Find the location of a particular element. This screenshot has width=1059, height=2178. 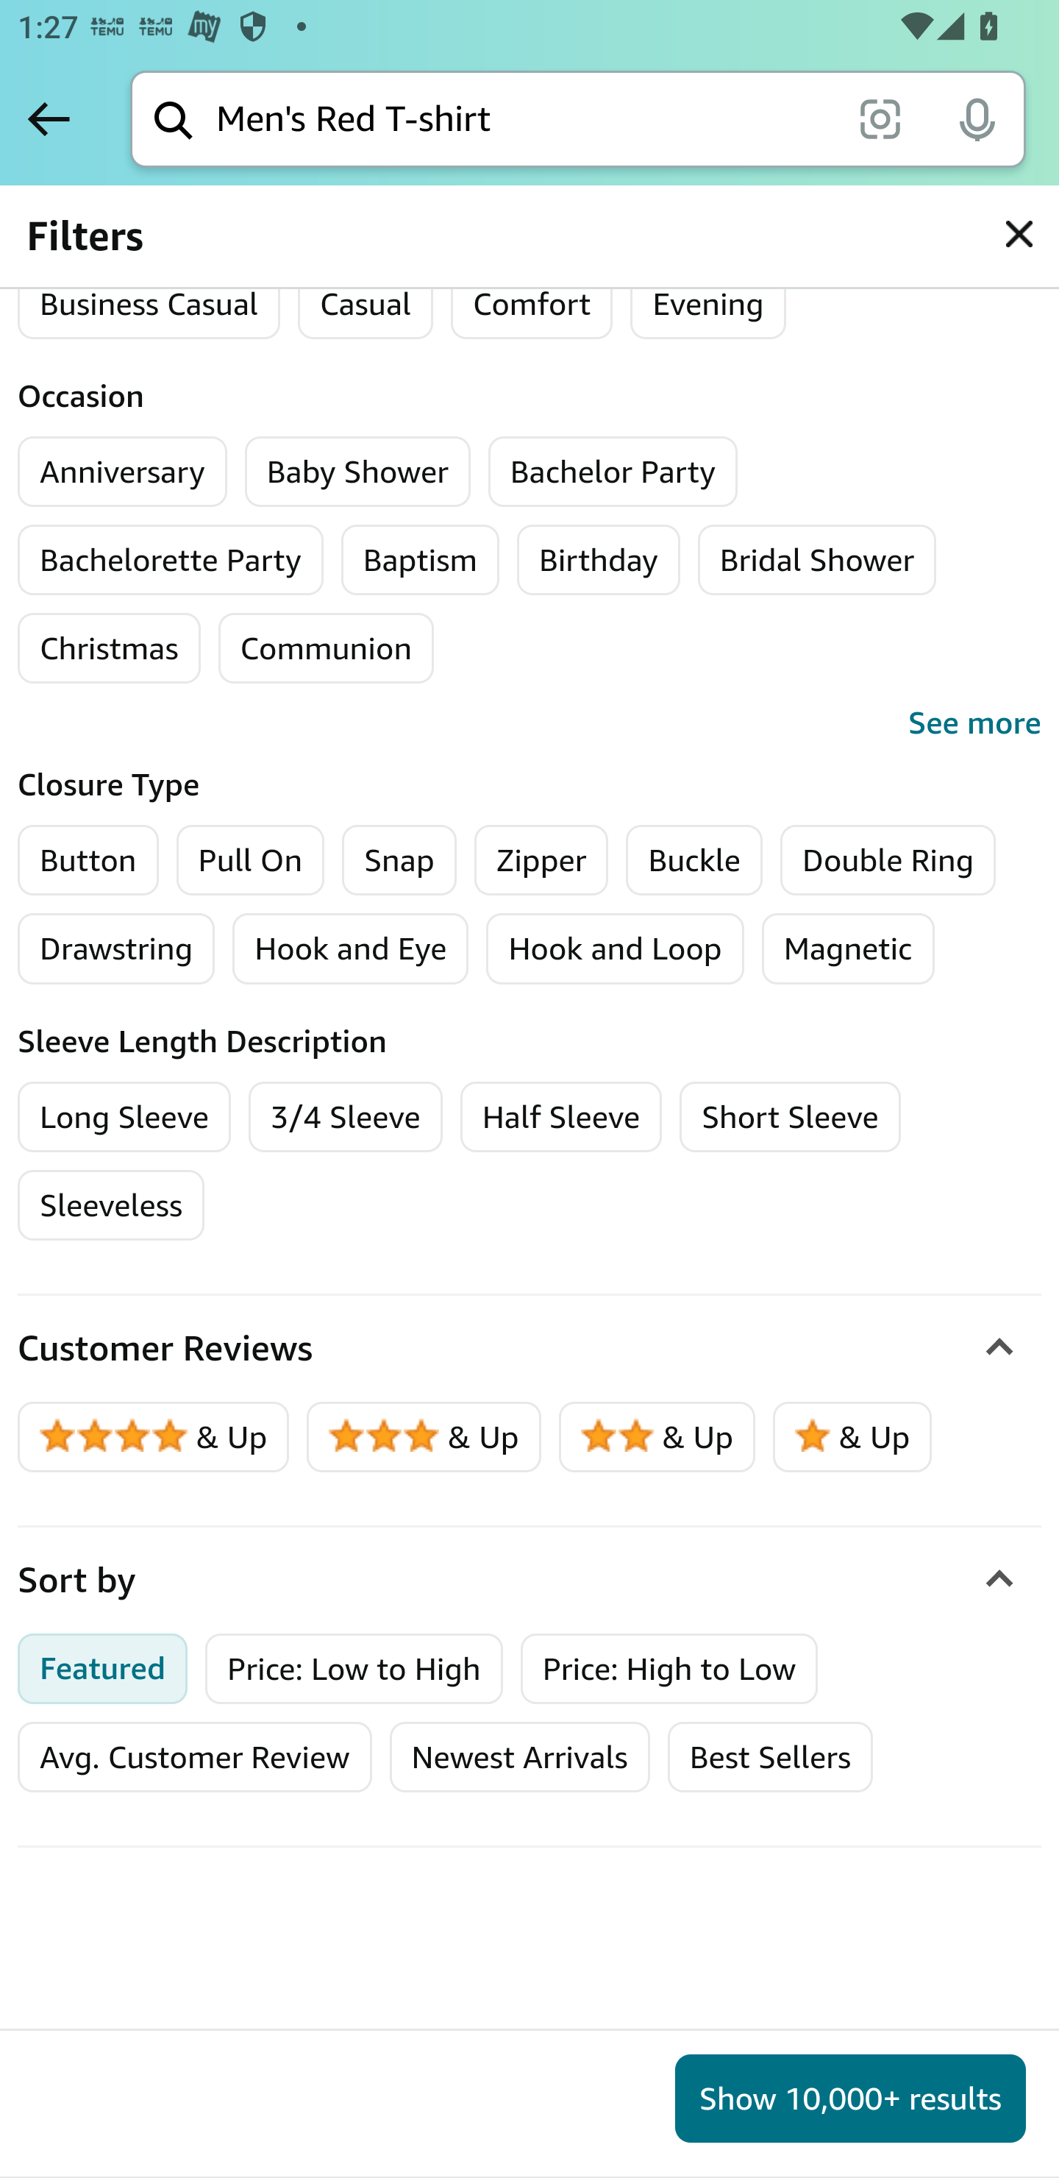

Evening is located at coordinates (708, 303).